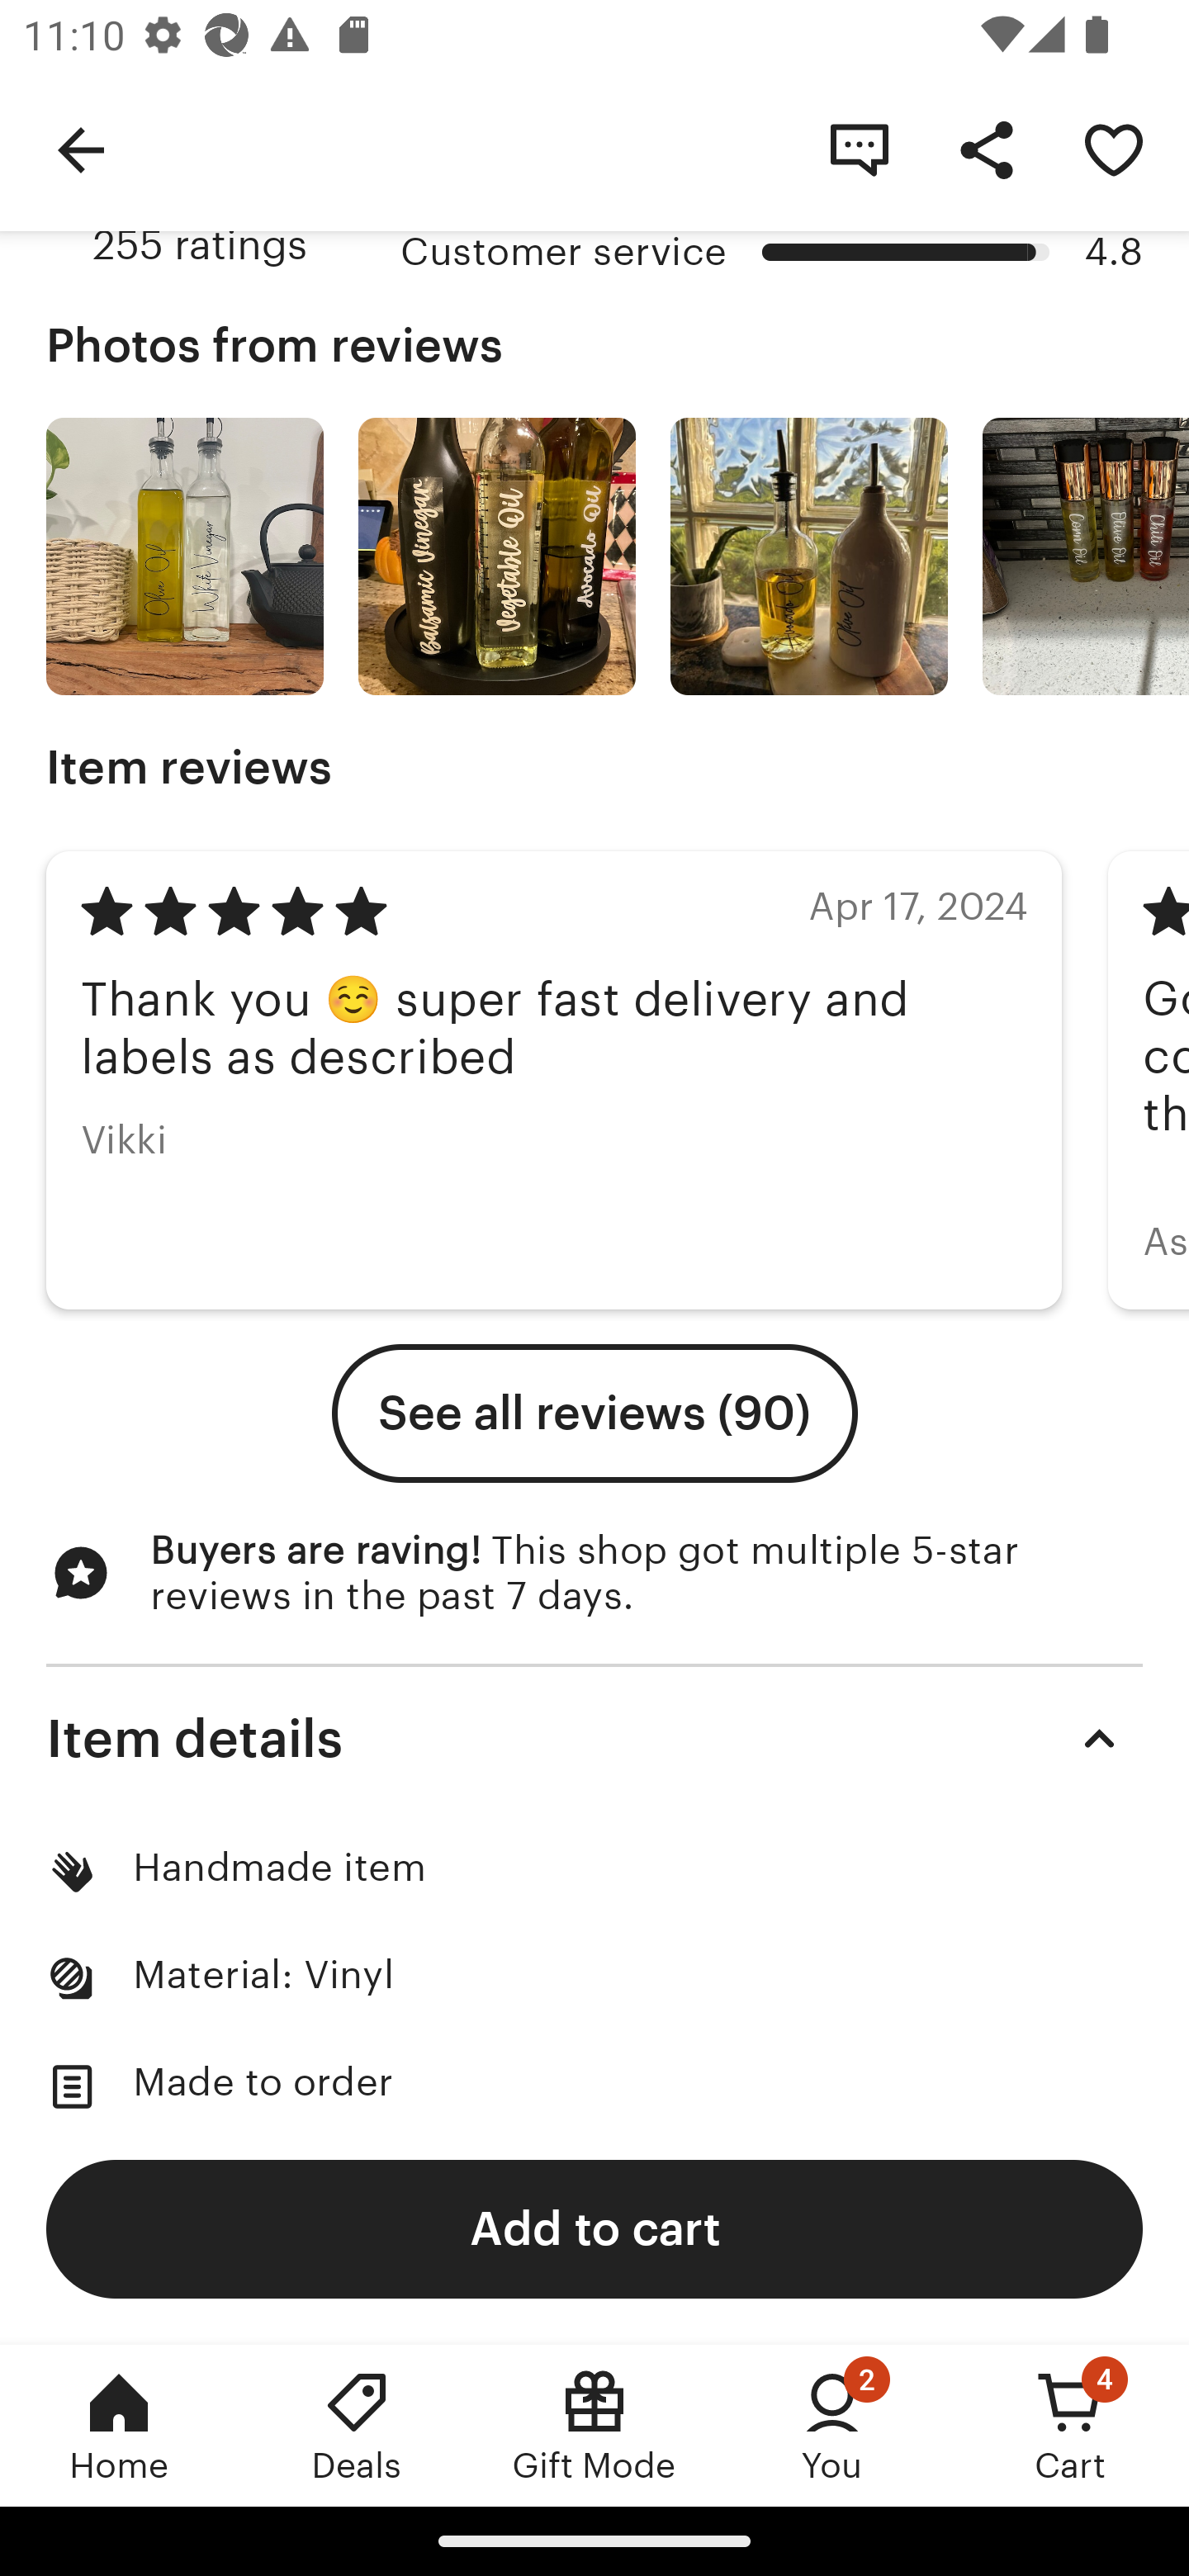  I want to click on Photo from review, so click(809, 556).